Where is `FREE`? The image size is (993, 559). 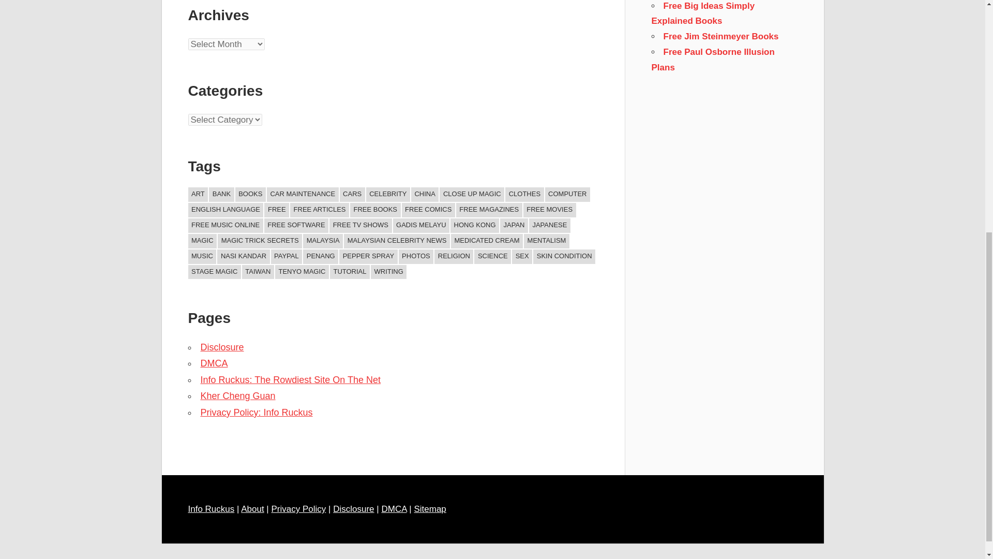
FREE is located at coordinates (276, 210).